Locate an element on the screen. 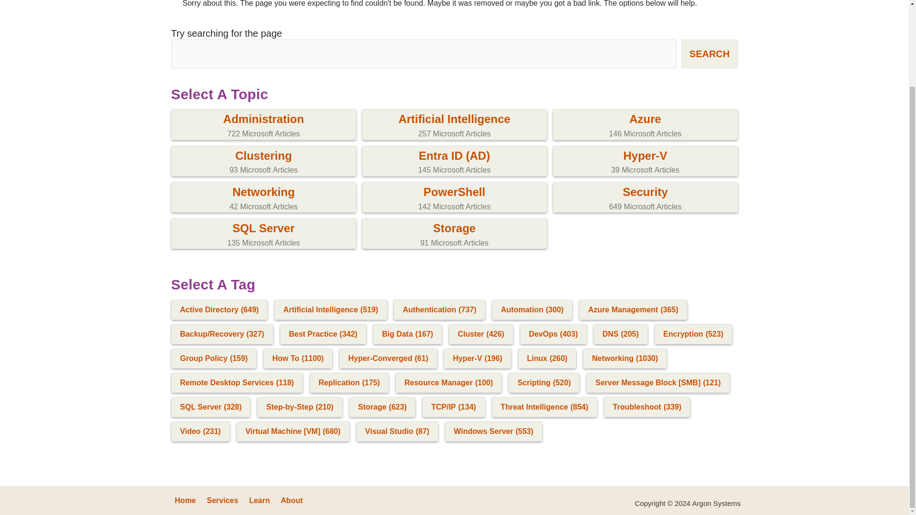 The height and width of the screenshot is (515, 916). SEARCH is located at coordinates (645, 162).